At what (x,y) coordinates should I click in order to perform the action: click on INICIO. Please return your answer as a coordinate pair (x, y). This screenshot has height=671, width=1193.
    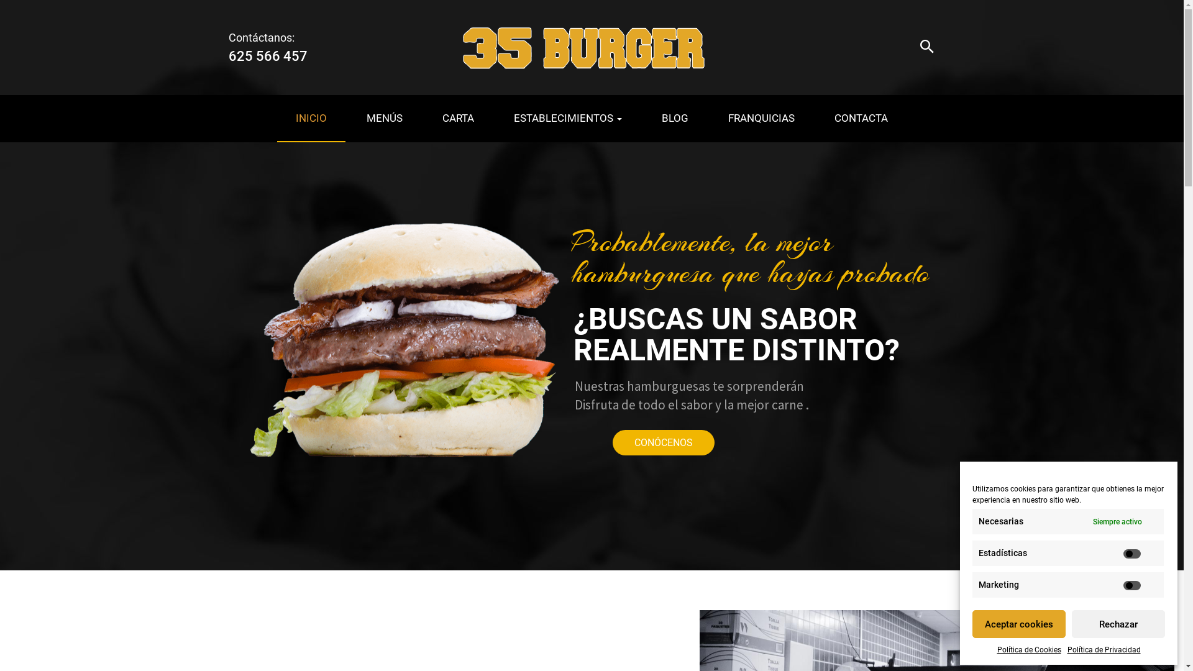
    Looking at the image, I should click on (311, 119).